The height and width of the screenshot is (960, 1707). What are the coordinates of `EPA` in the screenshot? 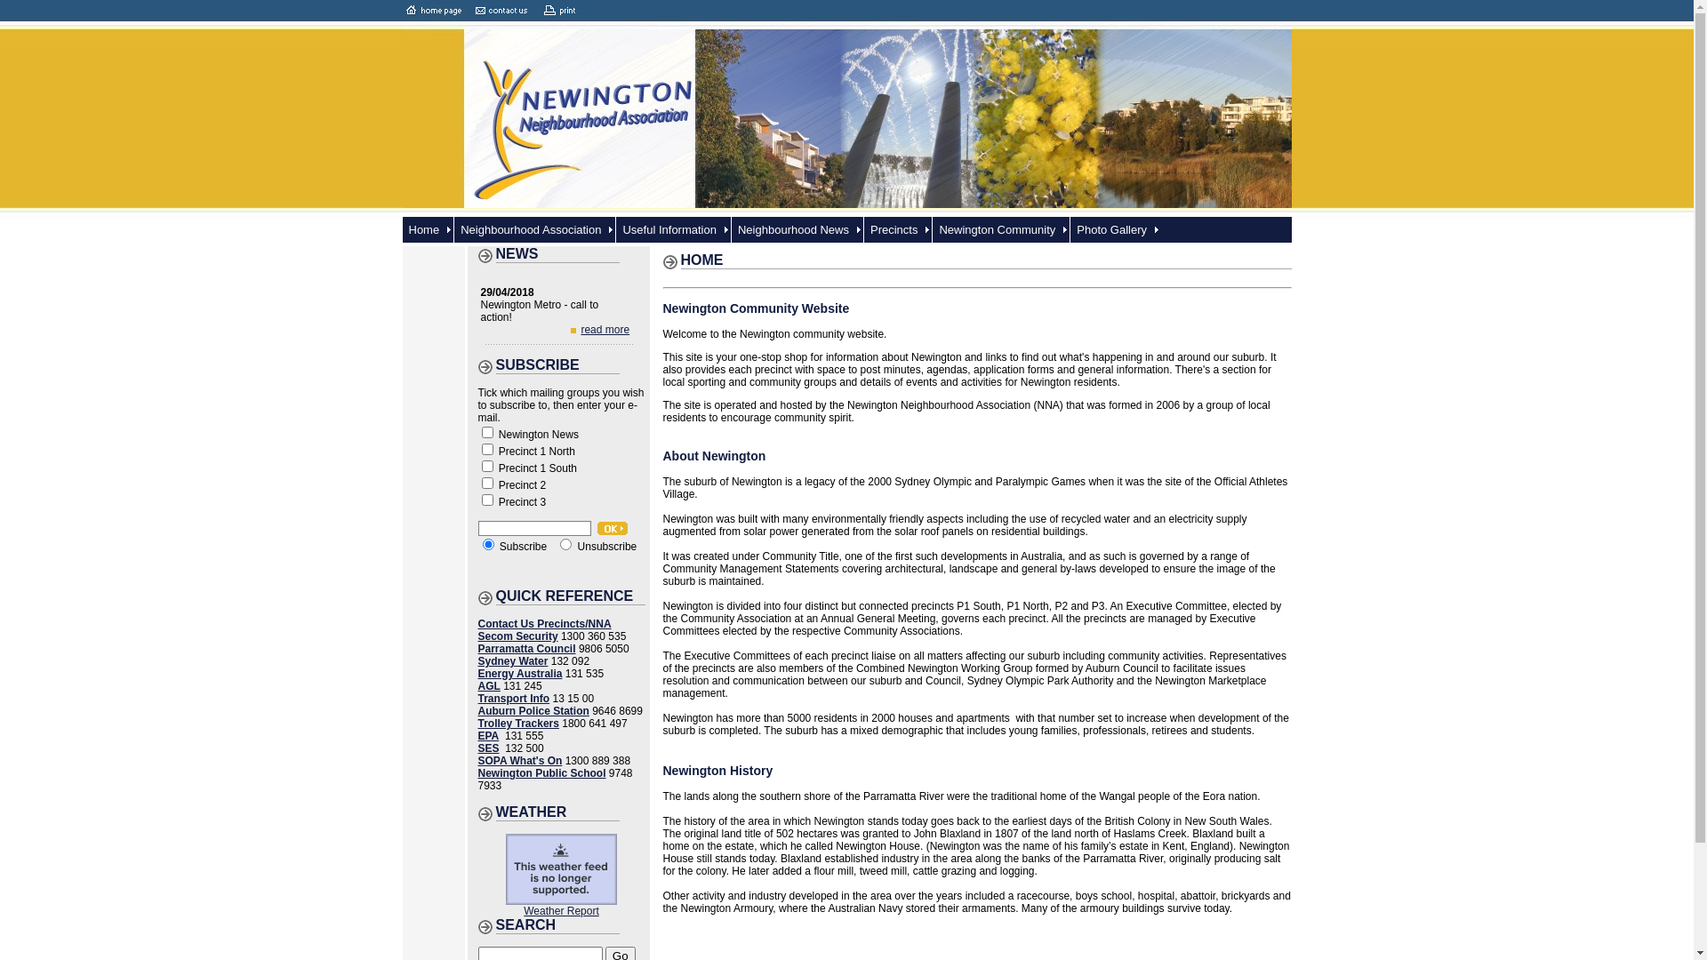 It's located at (553, 742).